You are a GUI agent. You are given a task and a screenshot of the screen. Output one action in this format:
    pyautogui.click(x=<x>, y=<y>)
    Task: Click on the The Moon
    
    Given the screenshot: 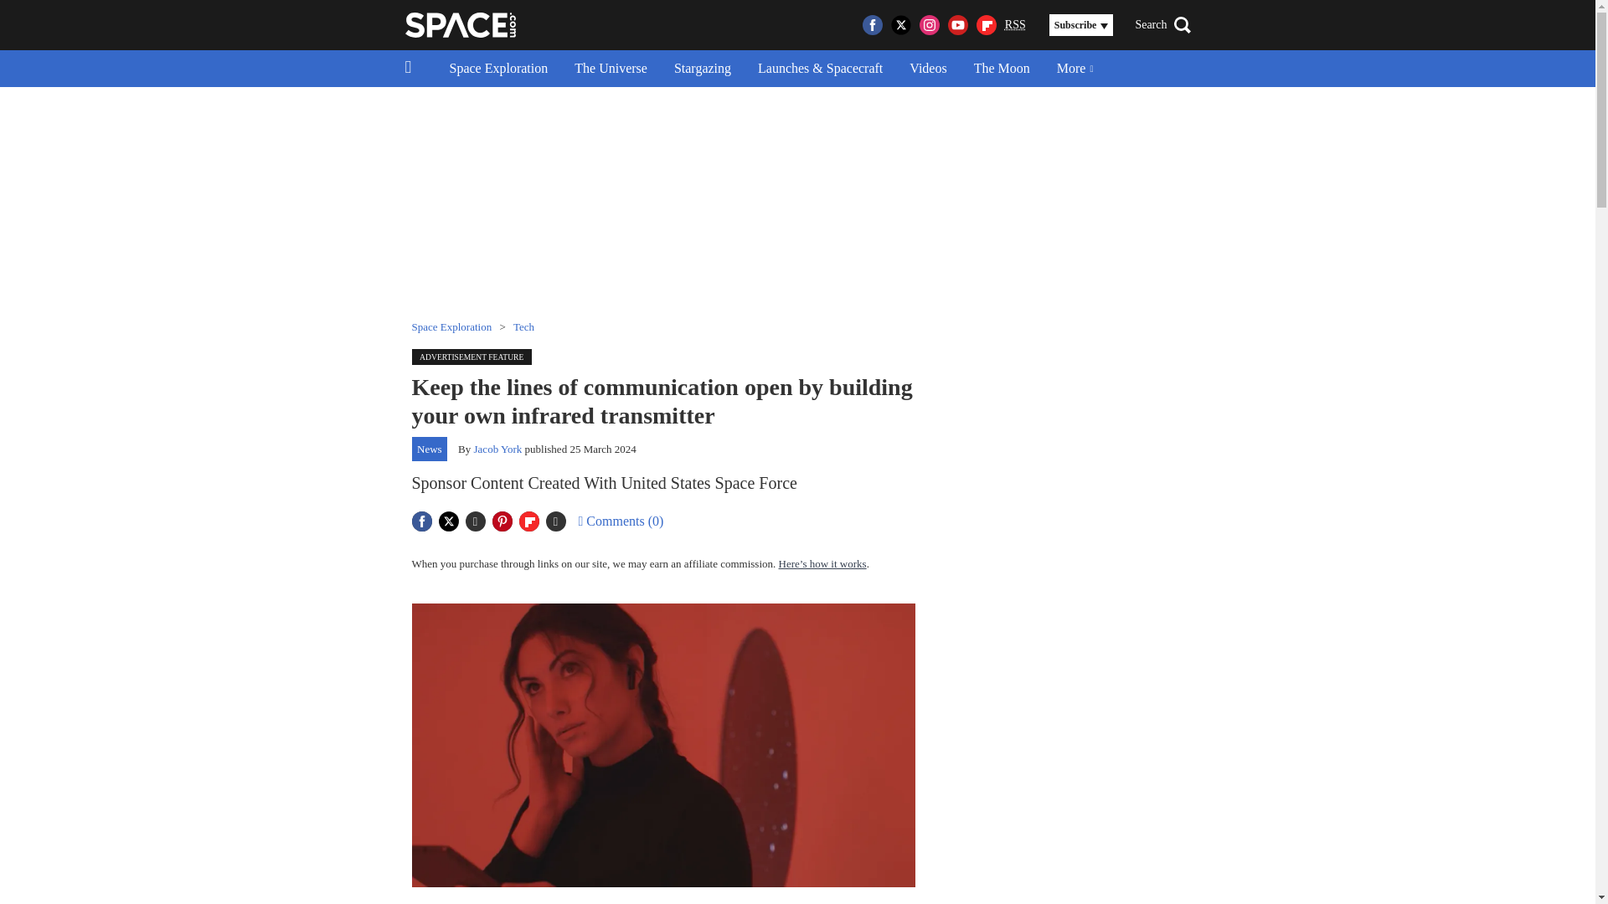 What is the action you would take?
    pyautogui.click(x=1002, y=69)
    